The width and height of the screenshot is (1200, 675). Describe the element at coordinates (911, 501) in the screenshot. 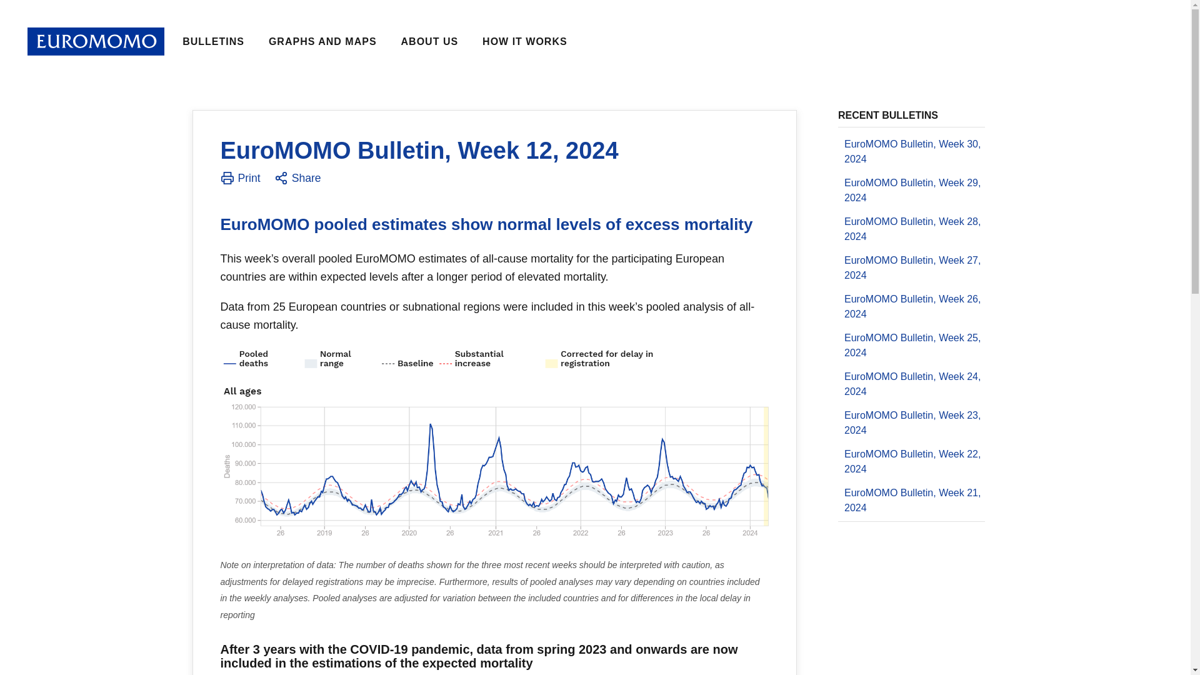

I see `EuroMOMO Bulletin, Week 21, 2024` at that location.